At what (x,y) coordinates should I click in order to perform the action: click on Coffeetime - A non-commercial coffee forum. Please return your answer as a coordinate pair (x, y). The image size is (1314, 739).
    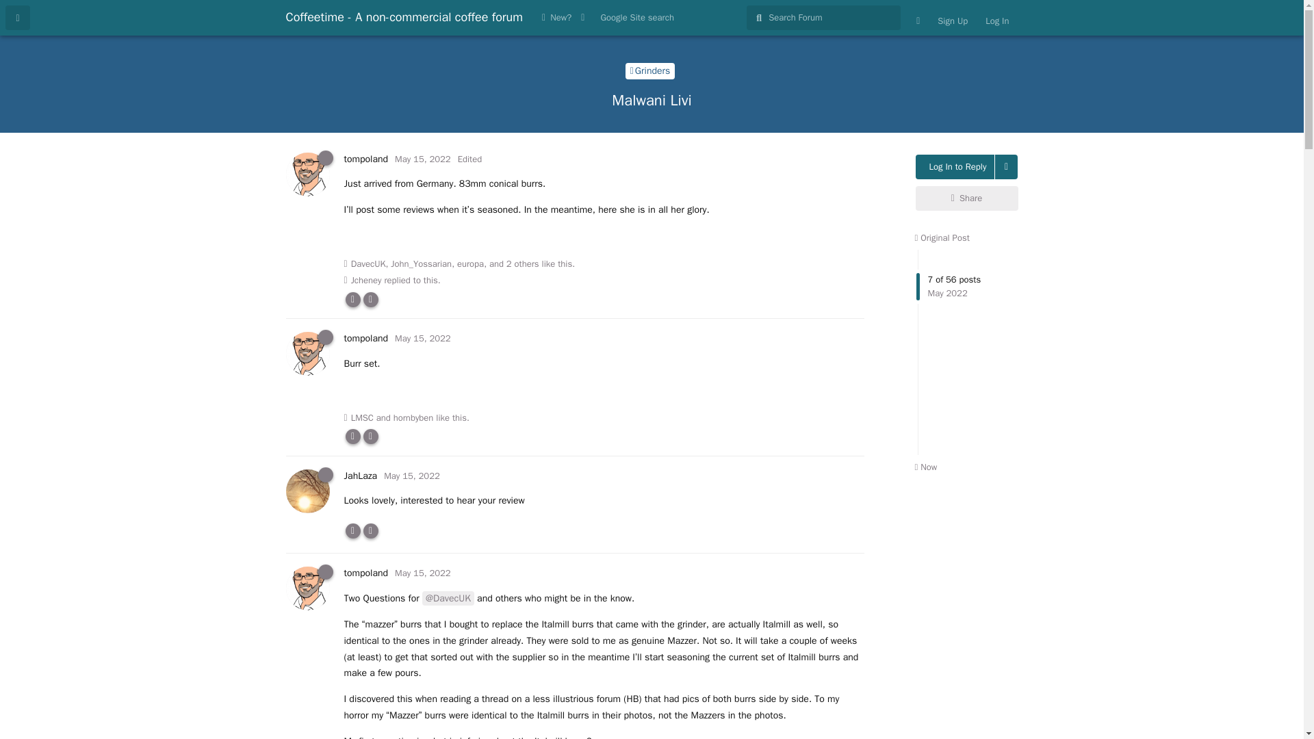
    Looking at the image, I should click on (404, 16).